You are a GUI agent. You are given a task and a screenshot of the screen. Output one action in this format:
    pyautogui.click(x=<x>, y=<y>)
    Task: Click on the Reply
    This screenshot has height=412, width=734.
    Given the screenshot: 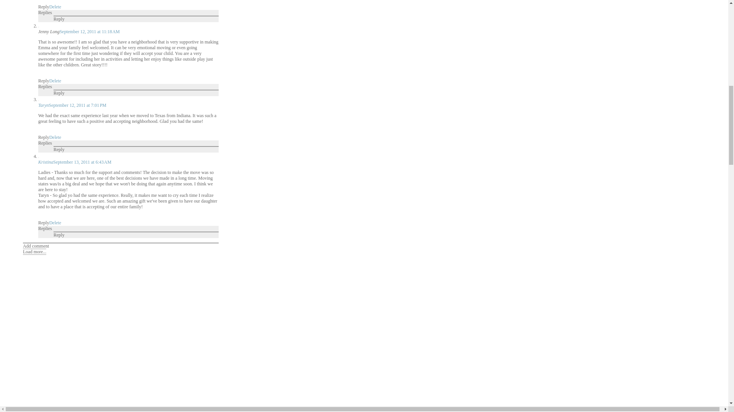 What is the action you would take?
    pyautogui.click(x=59, y=93)
    